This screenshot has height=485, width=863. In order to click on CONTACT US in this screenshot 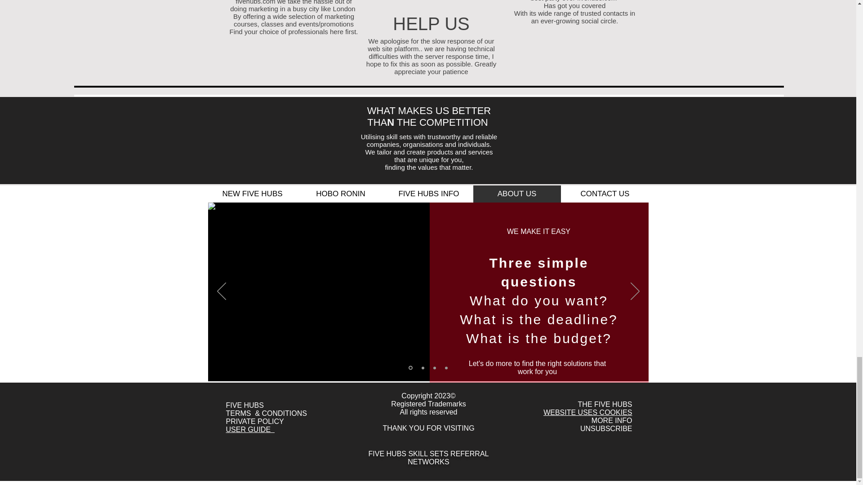, I will do `click(605, 194)`.